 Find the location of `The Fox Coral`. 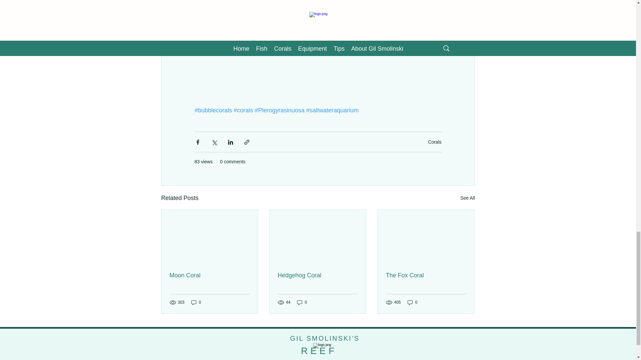

The Fox Coral is located at coordinates (426, 275).